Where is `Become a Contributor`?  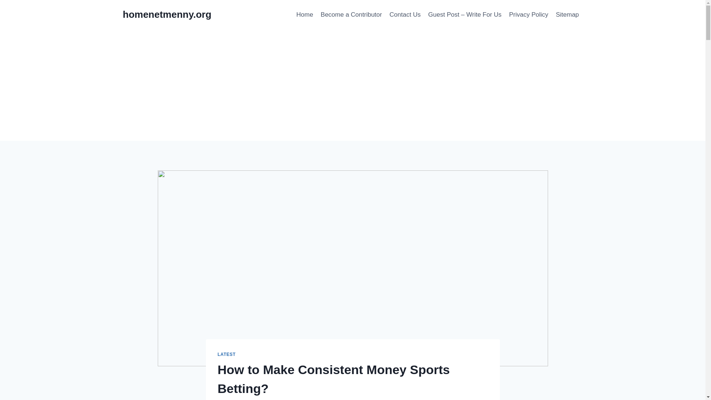 Become a Contributor is located at coordinates (351, 15).